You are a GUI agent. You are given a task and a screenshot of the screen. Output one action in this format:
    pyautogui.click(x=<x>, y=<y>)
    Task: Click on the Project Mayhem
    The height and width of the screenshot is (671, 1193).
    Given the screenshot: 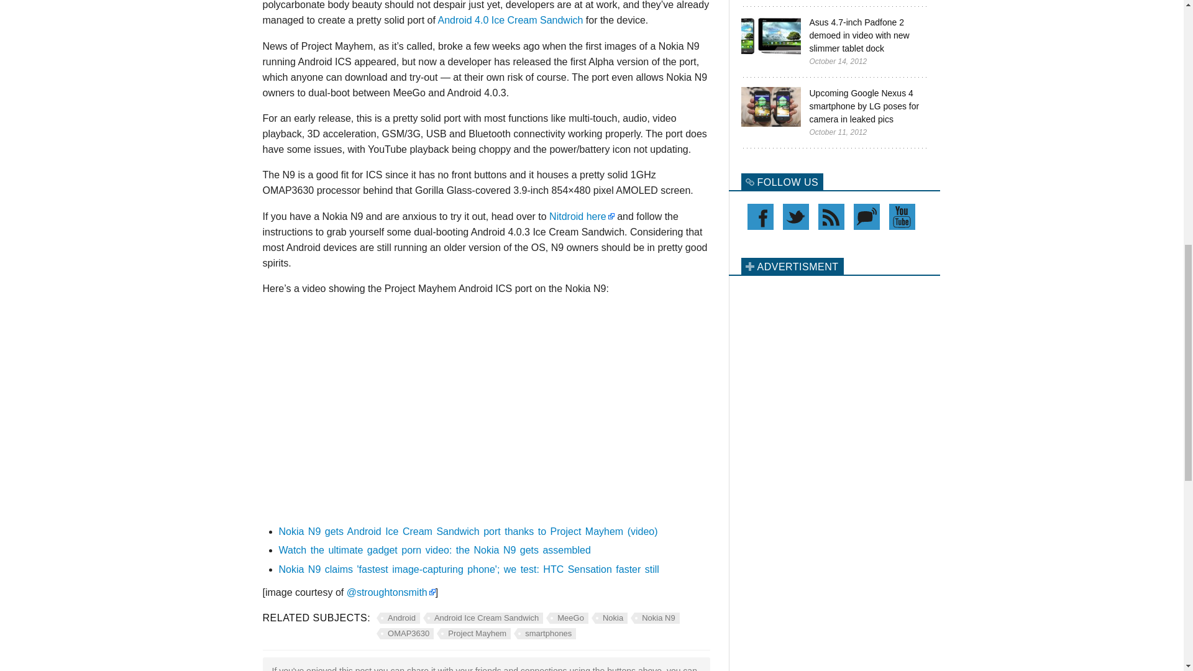 What is the action you would take?
    pyautogui.click(x=473, y=634)
    